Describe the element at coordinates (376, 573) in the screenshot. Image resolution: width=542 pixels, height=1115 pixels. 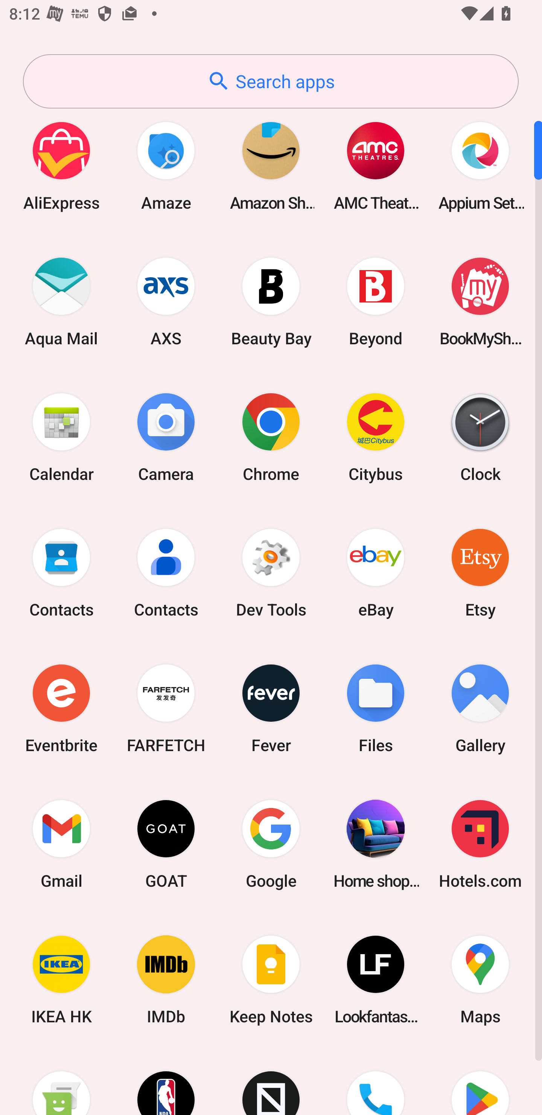
I see `eBay` at that location.